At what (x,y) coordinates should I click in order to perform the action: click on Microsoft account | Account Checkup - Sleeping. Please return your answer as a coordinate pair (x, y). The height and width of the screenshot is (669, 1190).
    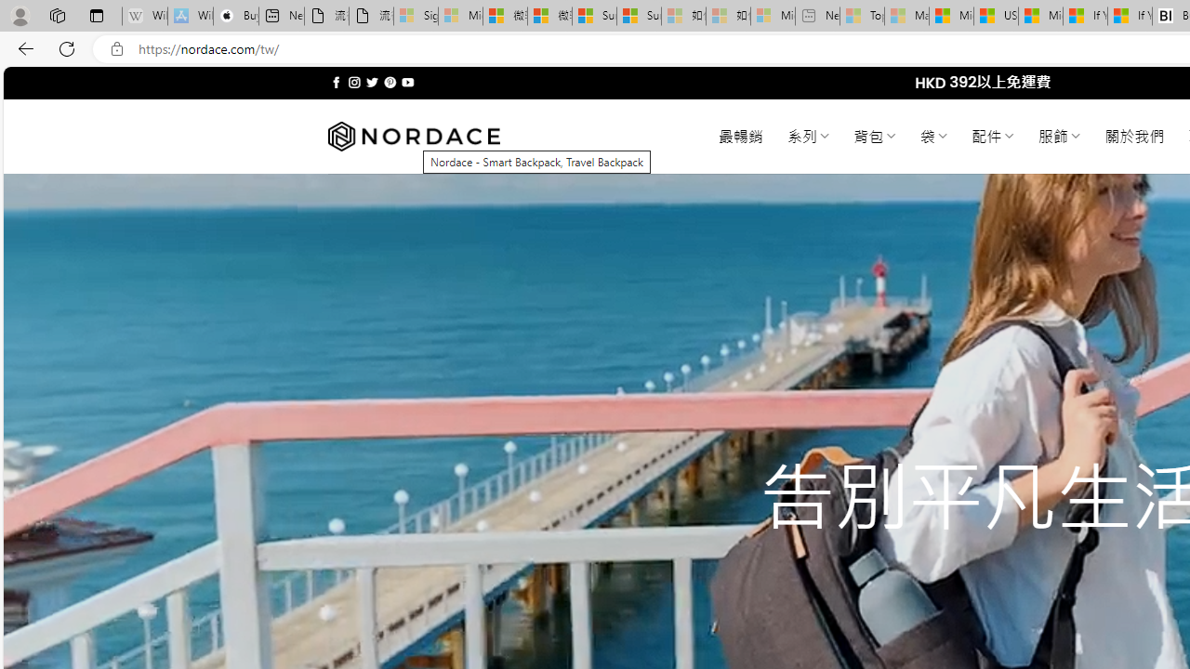
    Looking at the image, I should click on (773, 17).